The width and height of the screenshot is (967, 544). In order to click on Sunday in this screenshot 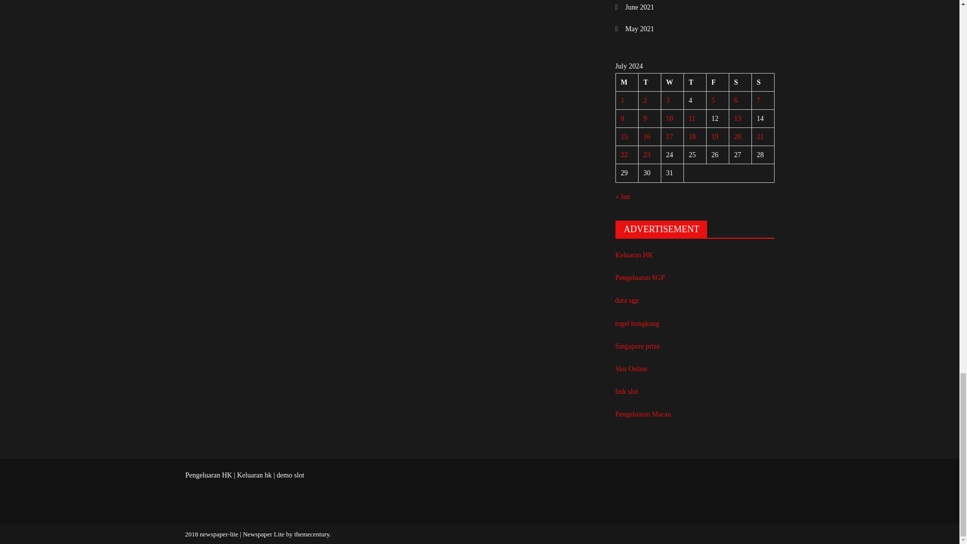, I will do `click(763, 82)`.